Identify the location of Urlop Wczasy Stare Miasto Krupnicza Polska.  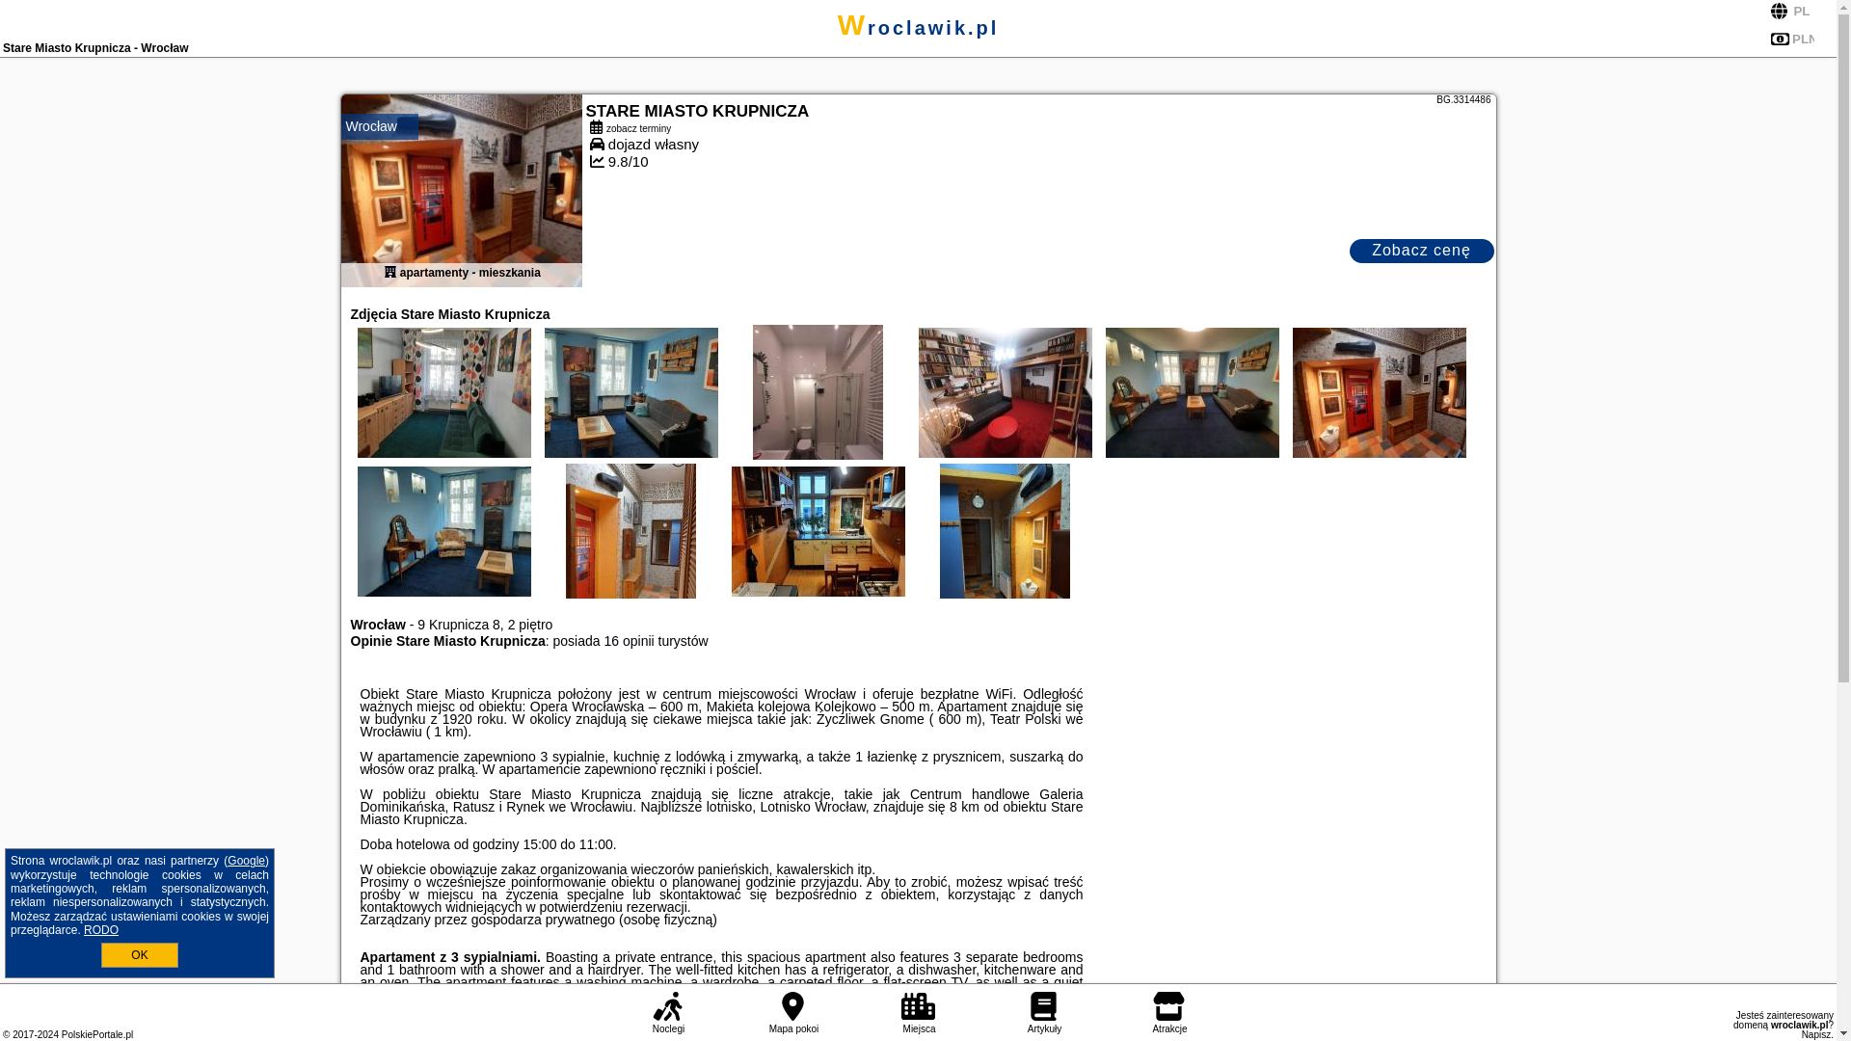
(818, 411).